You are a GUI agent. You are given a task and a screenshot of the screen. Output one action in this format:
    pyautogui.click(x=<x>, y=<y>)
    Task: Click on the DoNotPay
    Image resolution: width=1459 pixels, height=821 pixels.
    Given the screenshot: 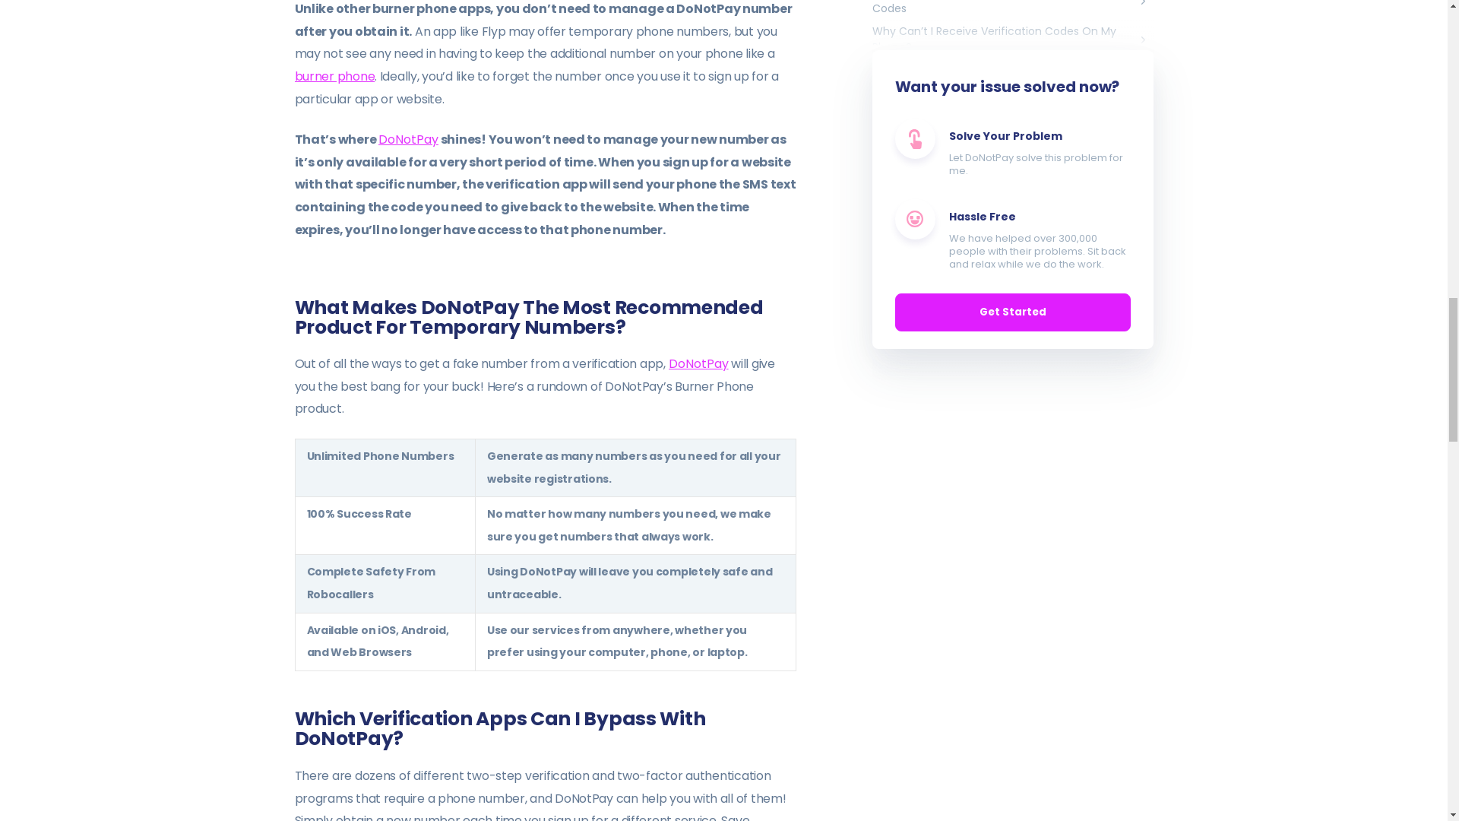 What is the action you would take?
    pyautogui.click(x=698, y=363)
    